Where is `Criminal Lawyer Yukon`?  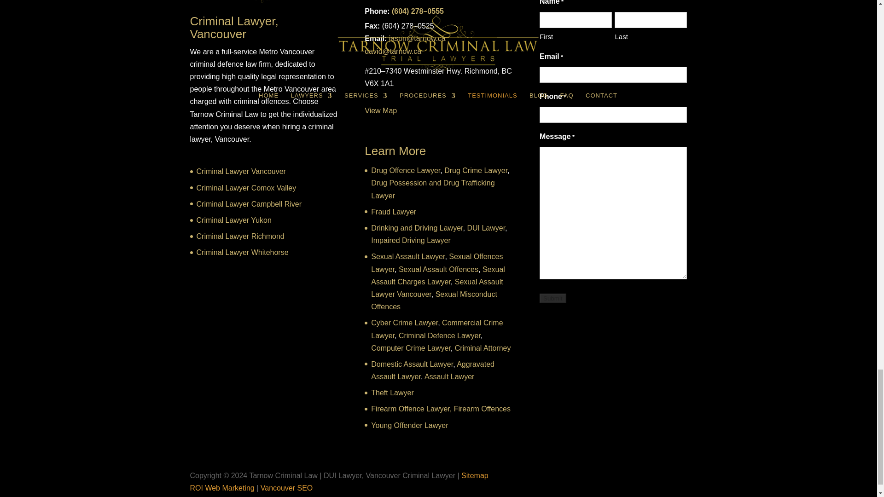
Criminal Lawyer Yukon is located at coordinates (234, 220).